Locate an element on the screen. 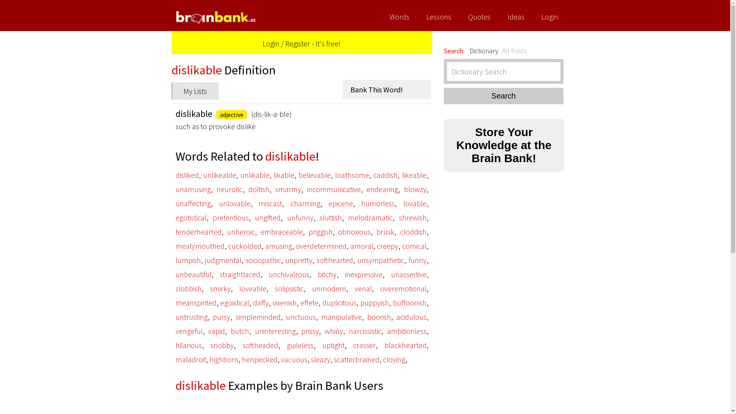  inexpressive is located at coordinates (364, 274).